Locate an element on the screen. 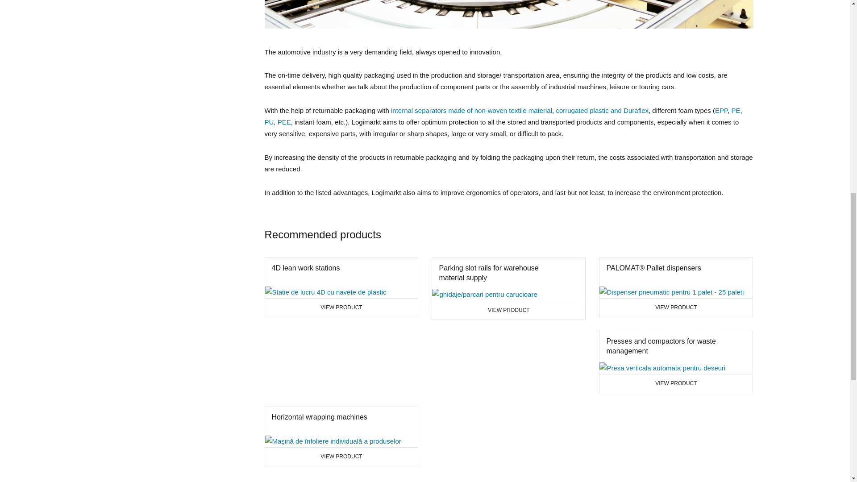 The image size is (857, 482). PEE is located at coordinates (284, 121).